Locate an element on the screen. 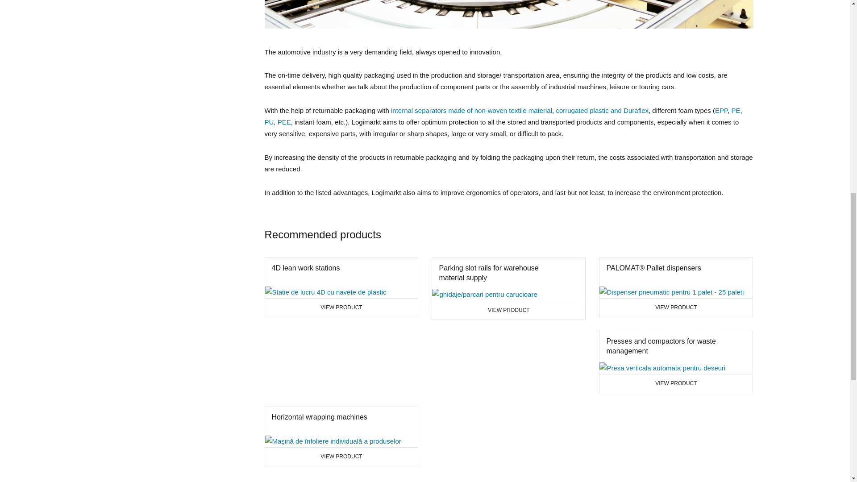 The image size is (857, 482). PEE is located at coordinates (284, 121).